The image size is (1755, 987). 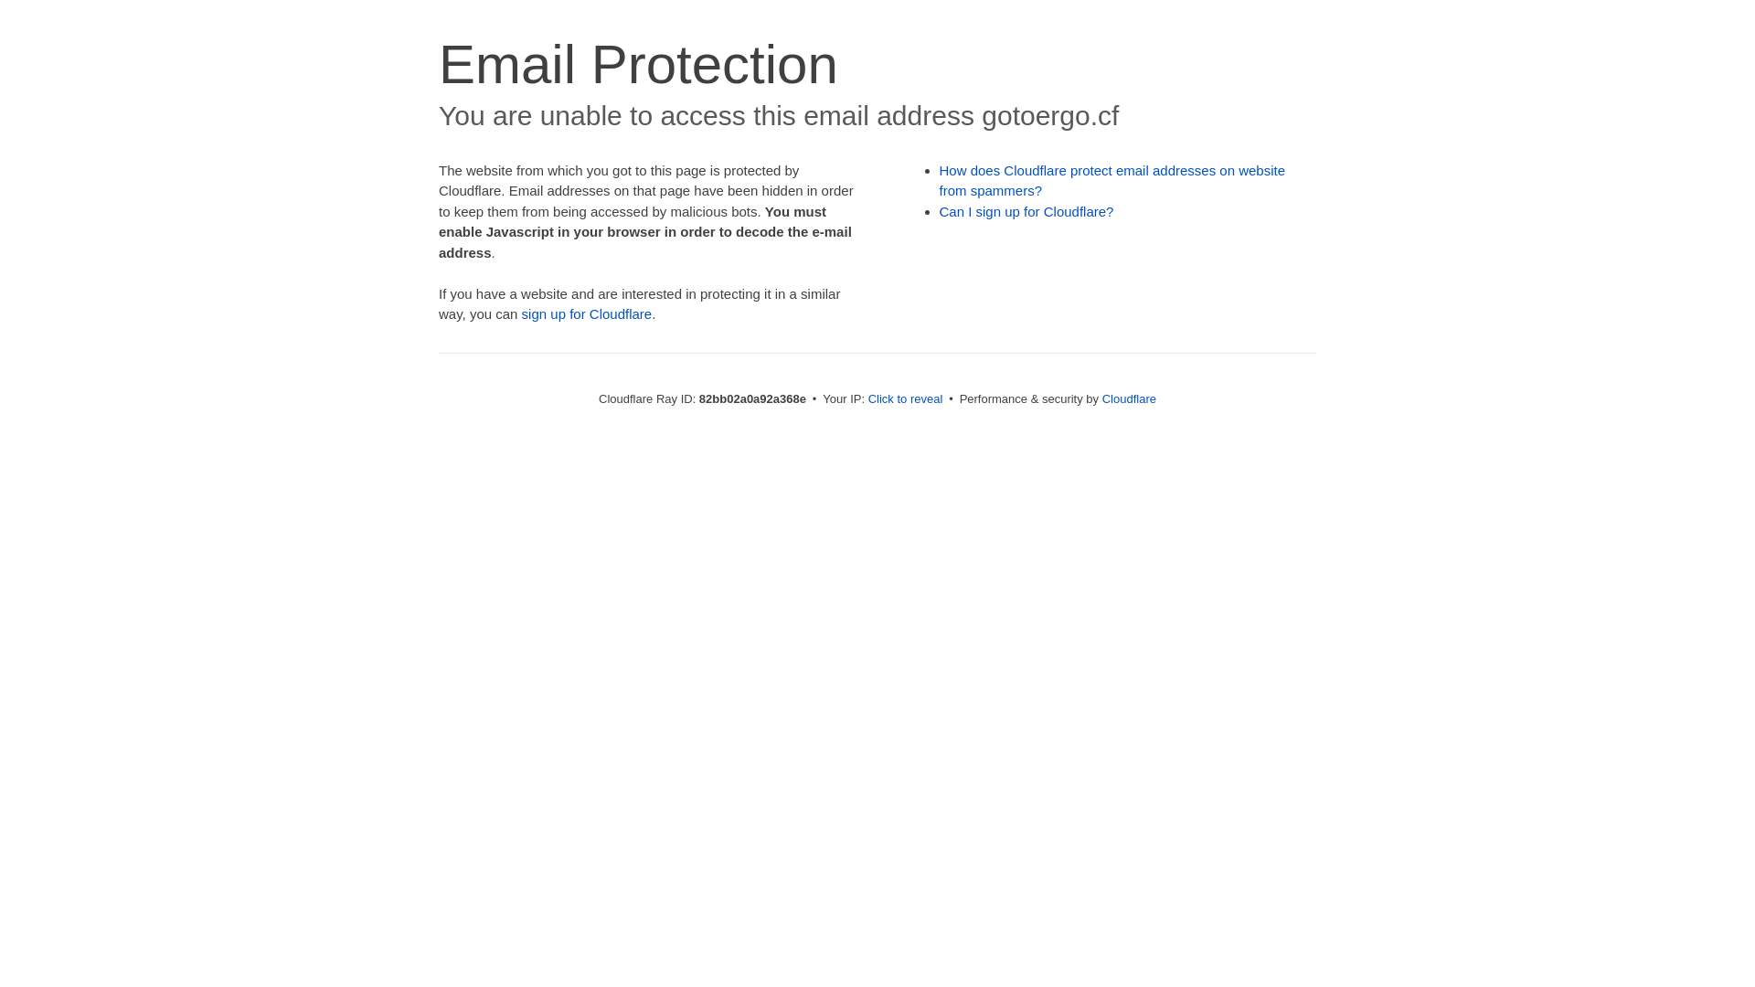 What do you see at coordinates (906, 398) in the screenshot?
I see `Click to reveal` at bounding box center [906, 398].